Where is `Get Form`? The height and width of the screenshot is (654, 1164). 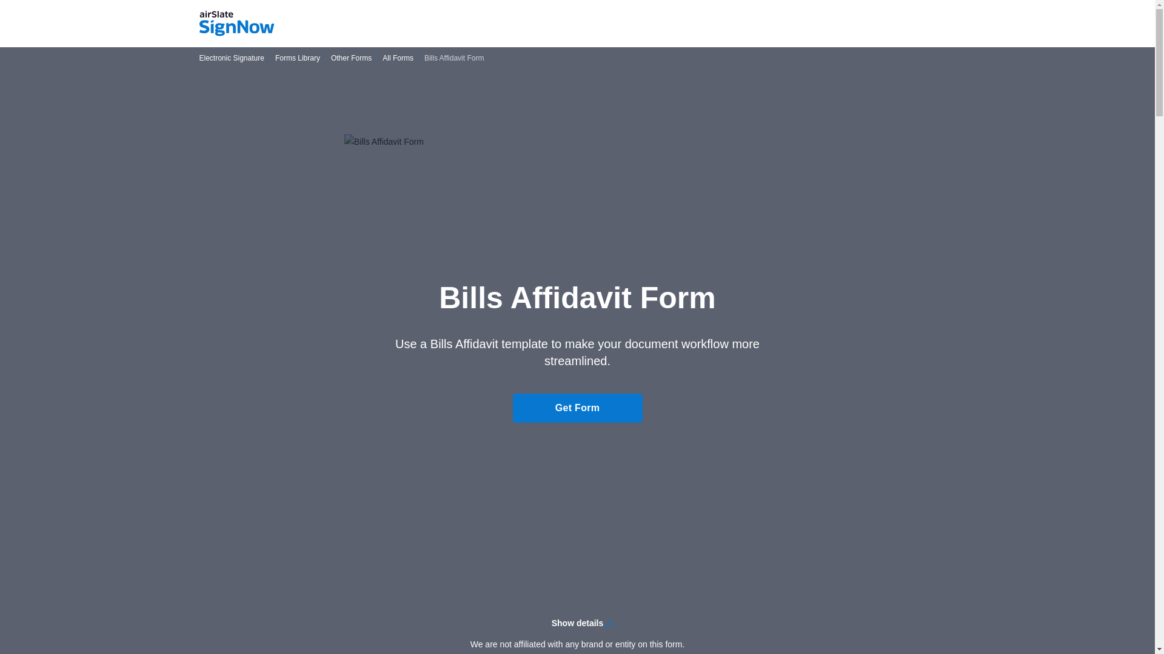
Get Form is located at coordinates (577, 408).